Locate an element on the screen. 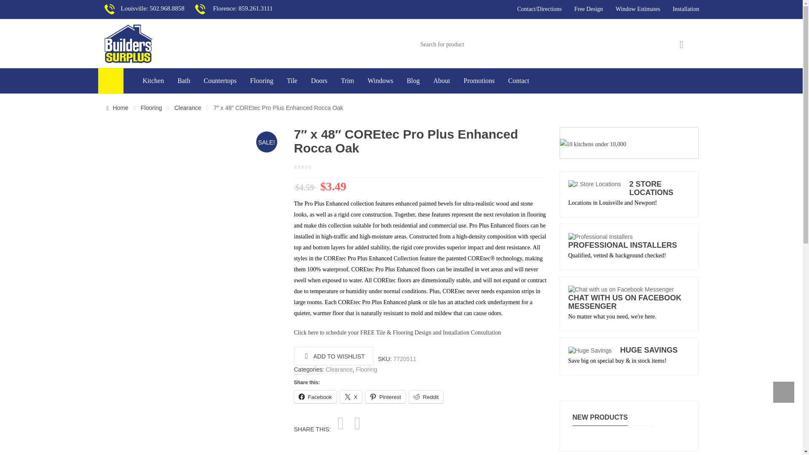  Builders Surplus is located at coordinates (128, 43).